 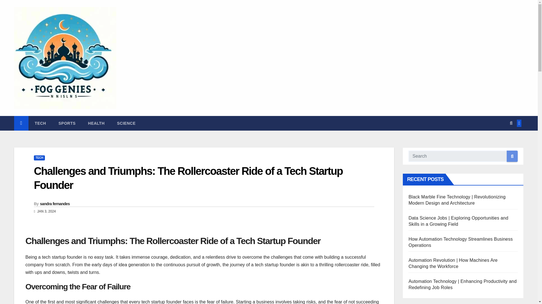 What do you see at coordinates (55, 204) in the screenshot?
I see `sandra fernandes` at bounding box center [55, 204].